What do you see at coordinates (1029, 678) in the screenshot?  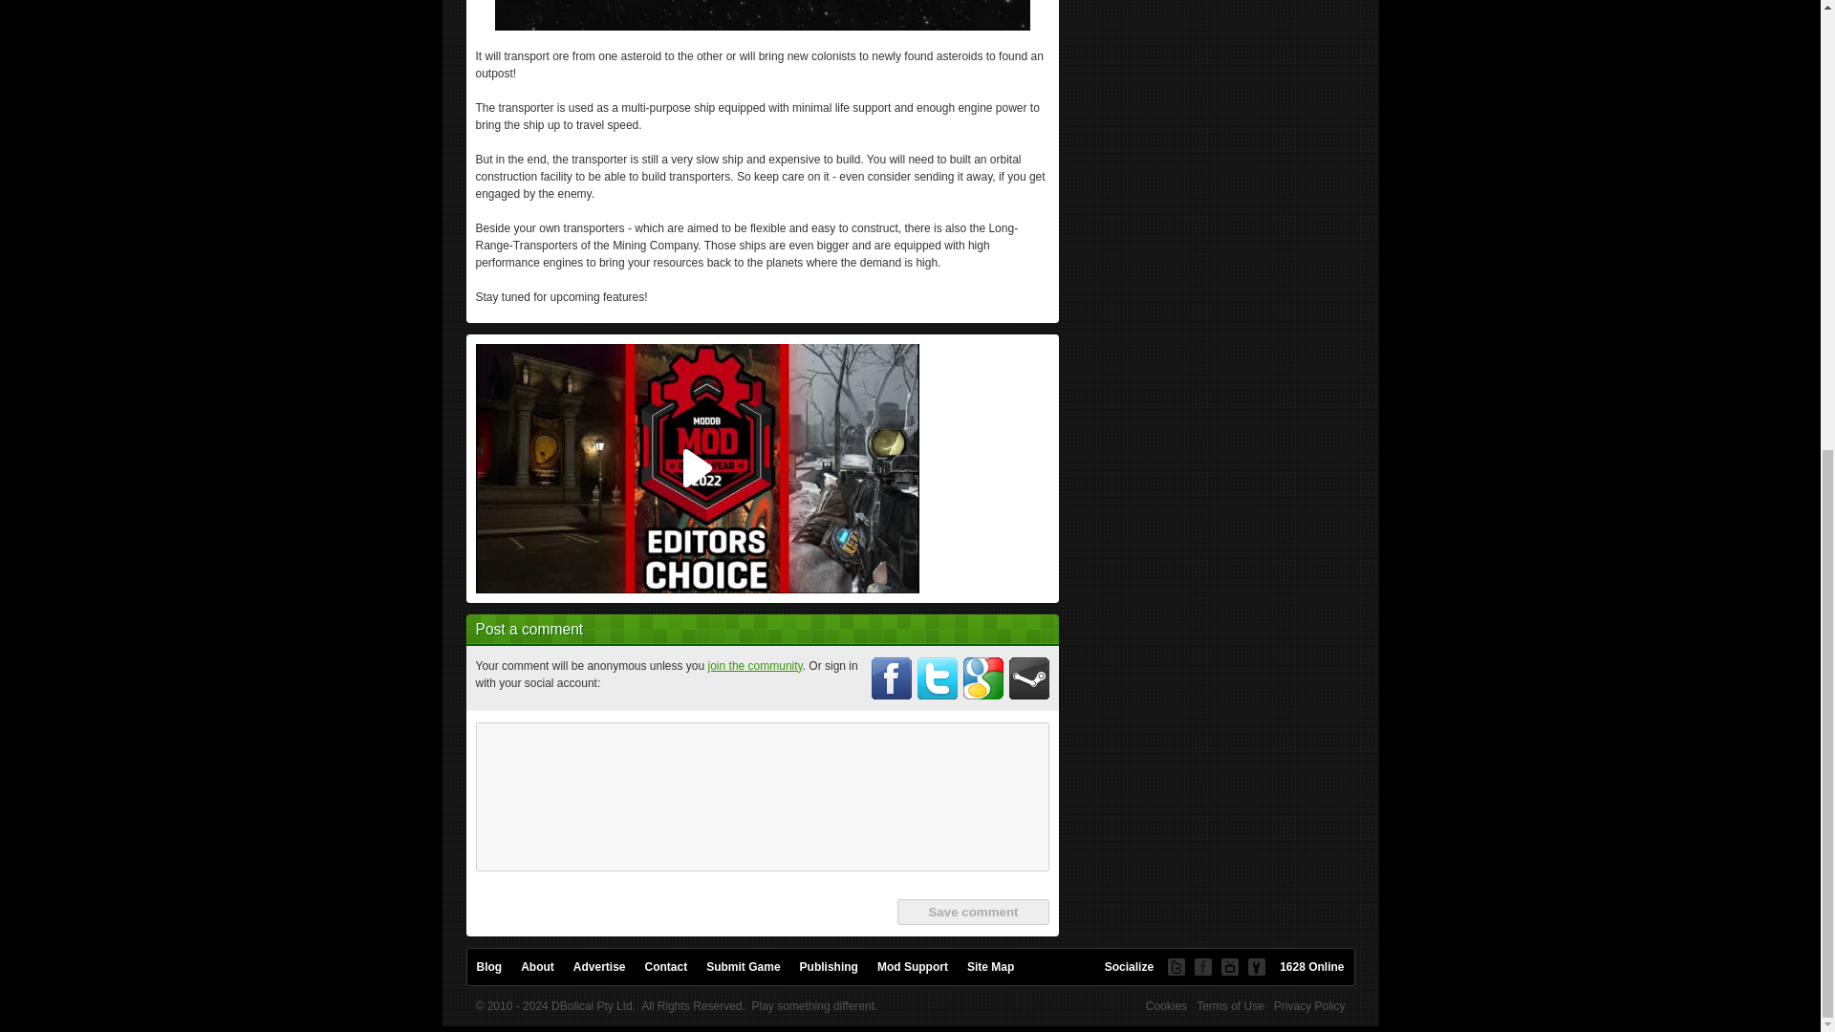 I see `Click to connect via Steam` at bounding box center [1029, 678].